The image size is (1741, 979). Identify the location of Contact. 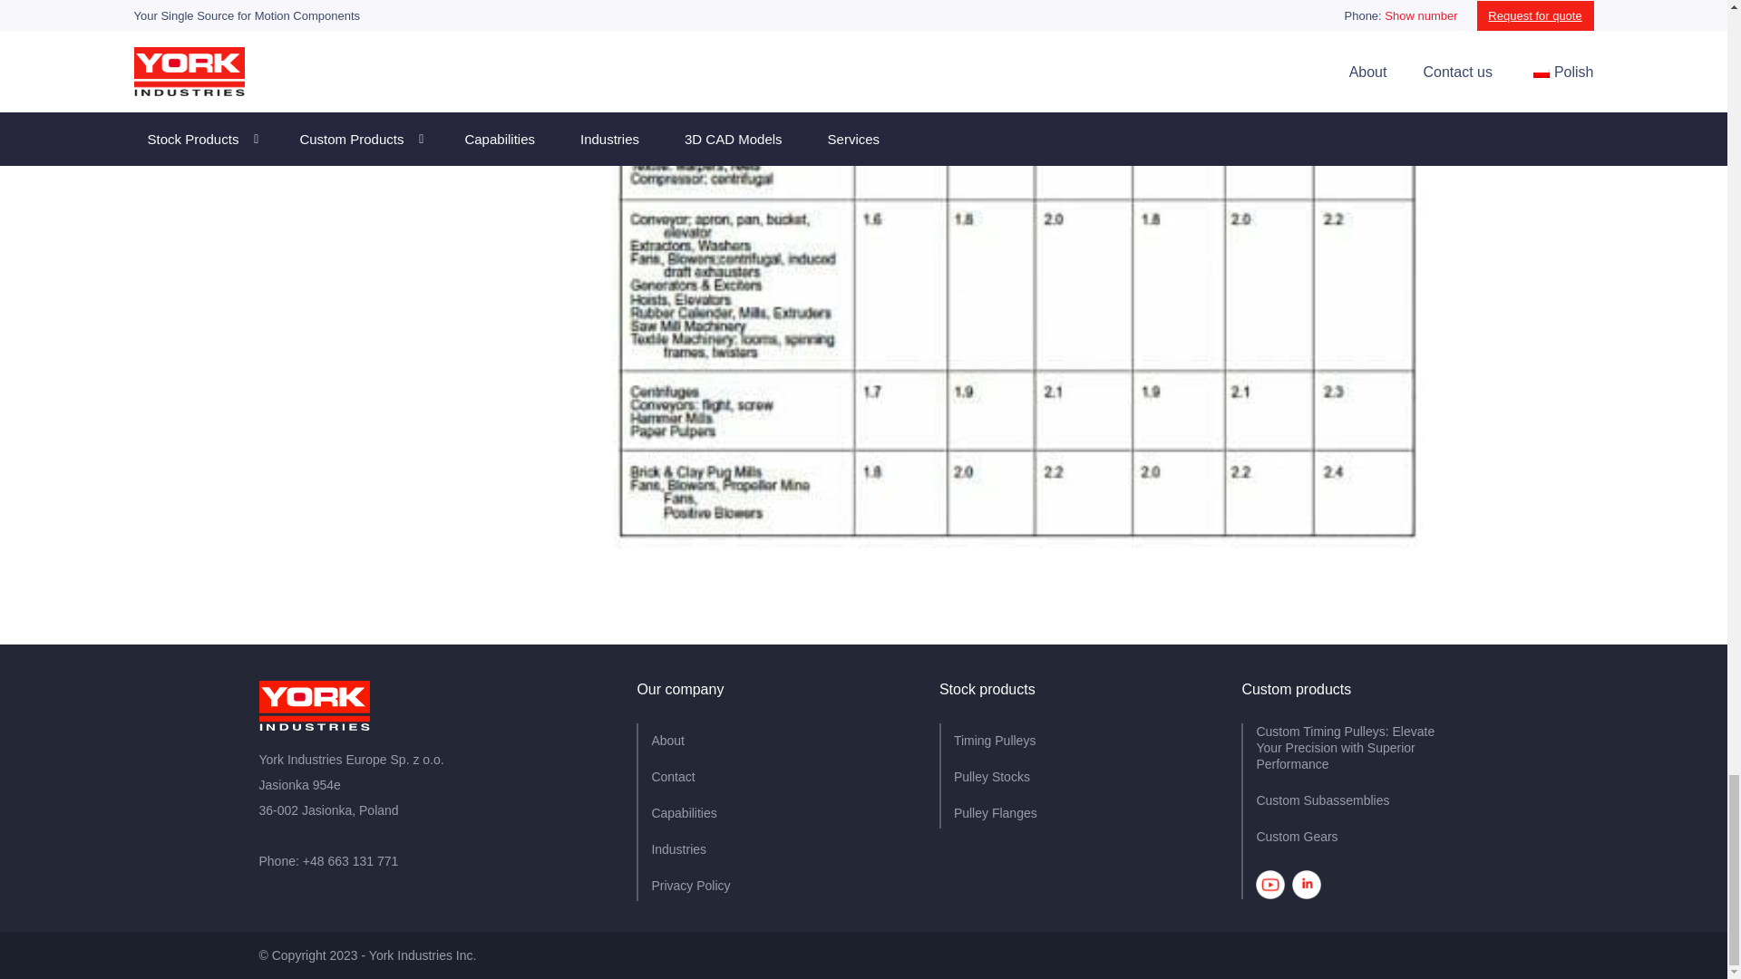
(673, 776).